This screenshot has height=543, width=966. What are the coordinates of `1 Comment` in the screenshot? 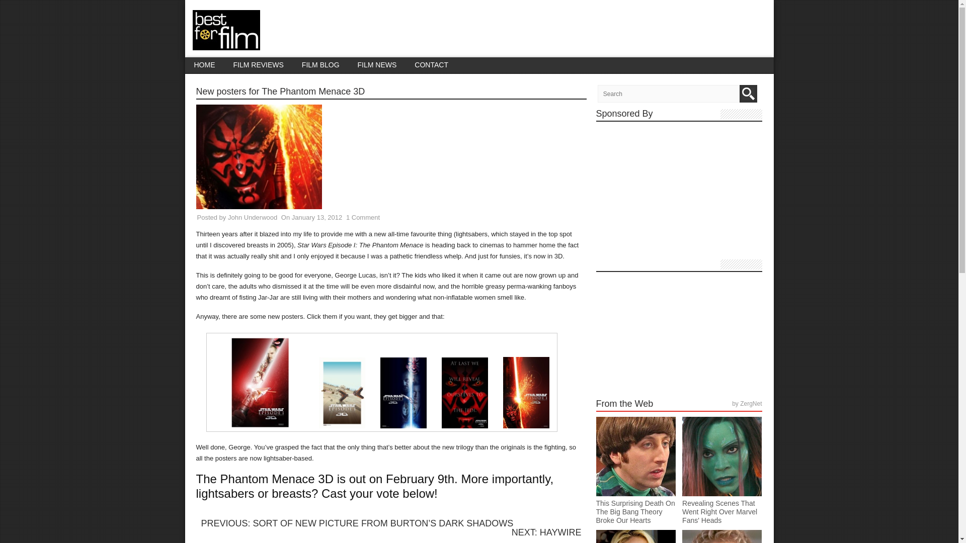 It's located at (362, 217).